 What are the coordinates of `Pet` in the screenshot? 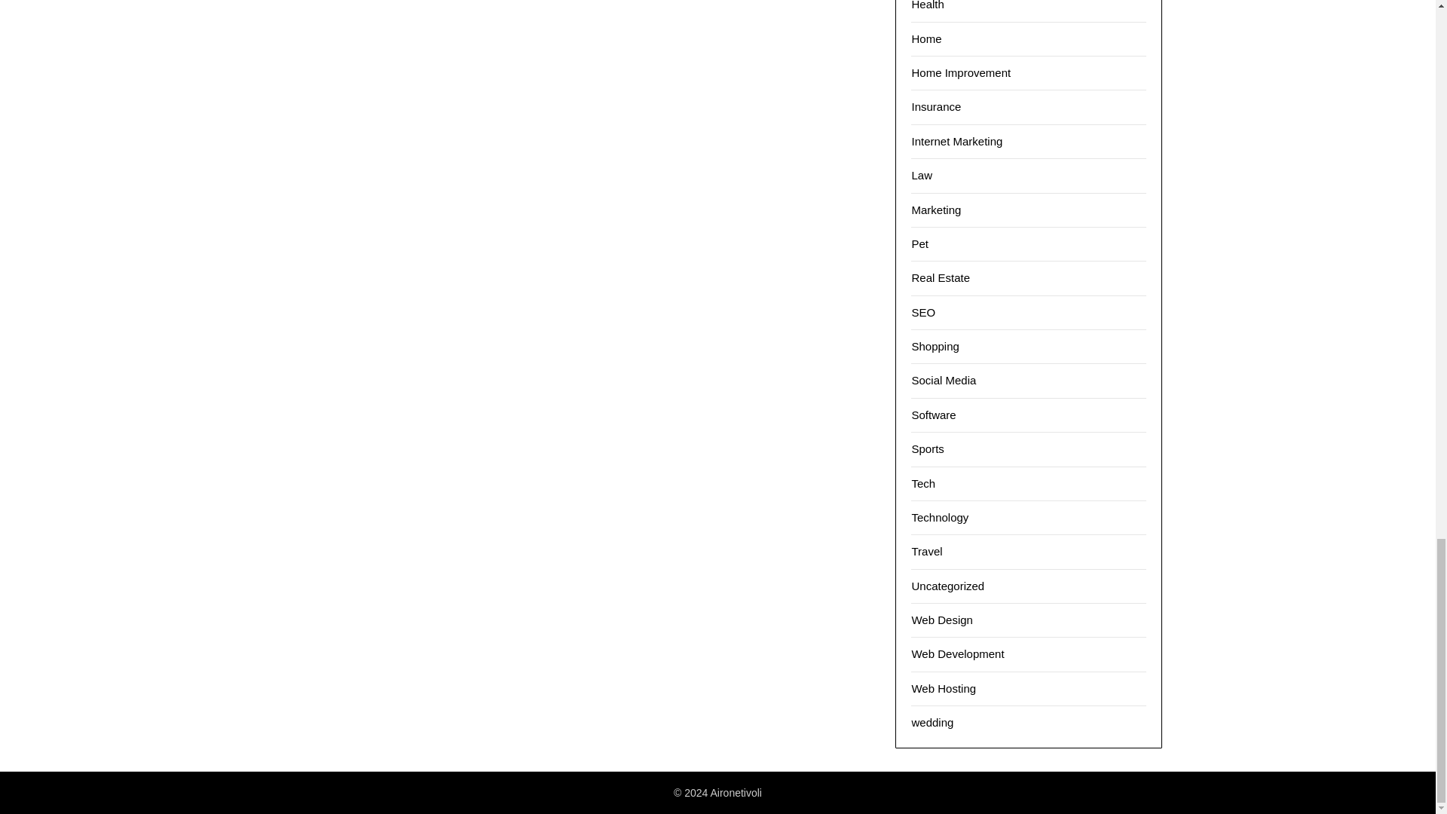 It's located at (919, 243).